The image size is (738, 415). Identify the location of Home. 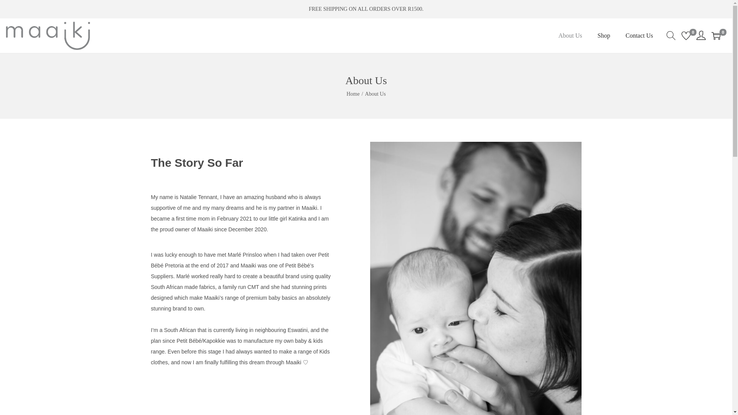
(353, 94).